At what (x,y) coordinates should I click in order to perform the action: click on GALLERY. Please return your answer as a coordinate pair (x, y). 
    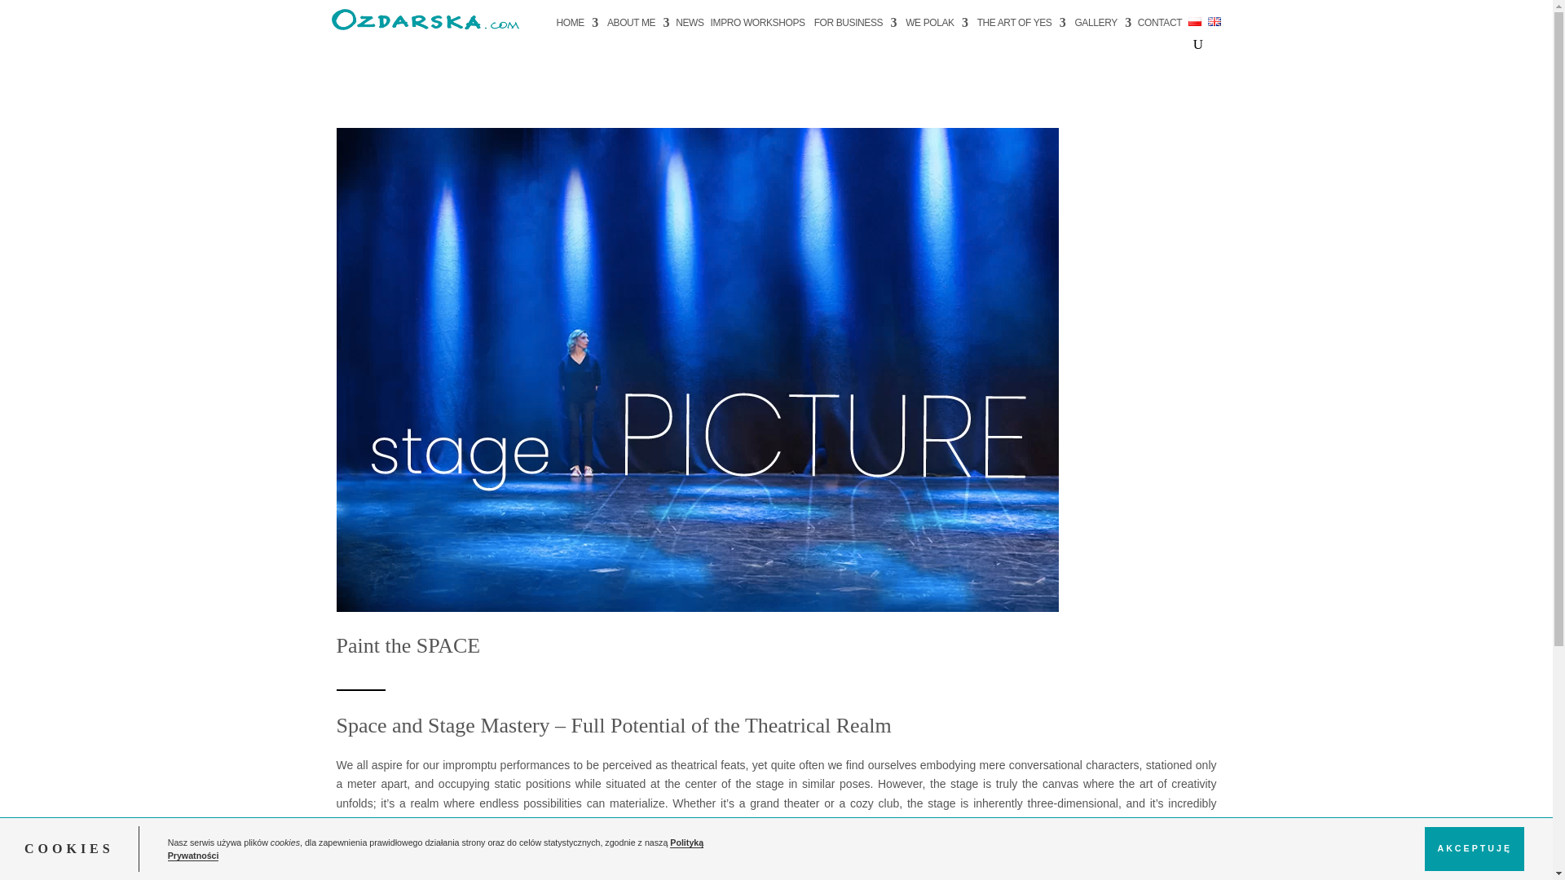
    Looking at the image, I should click on (1100, 26).